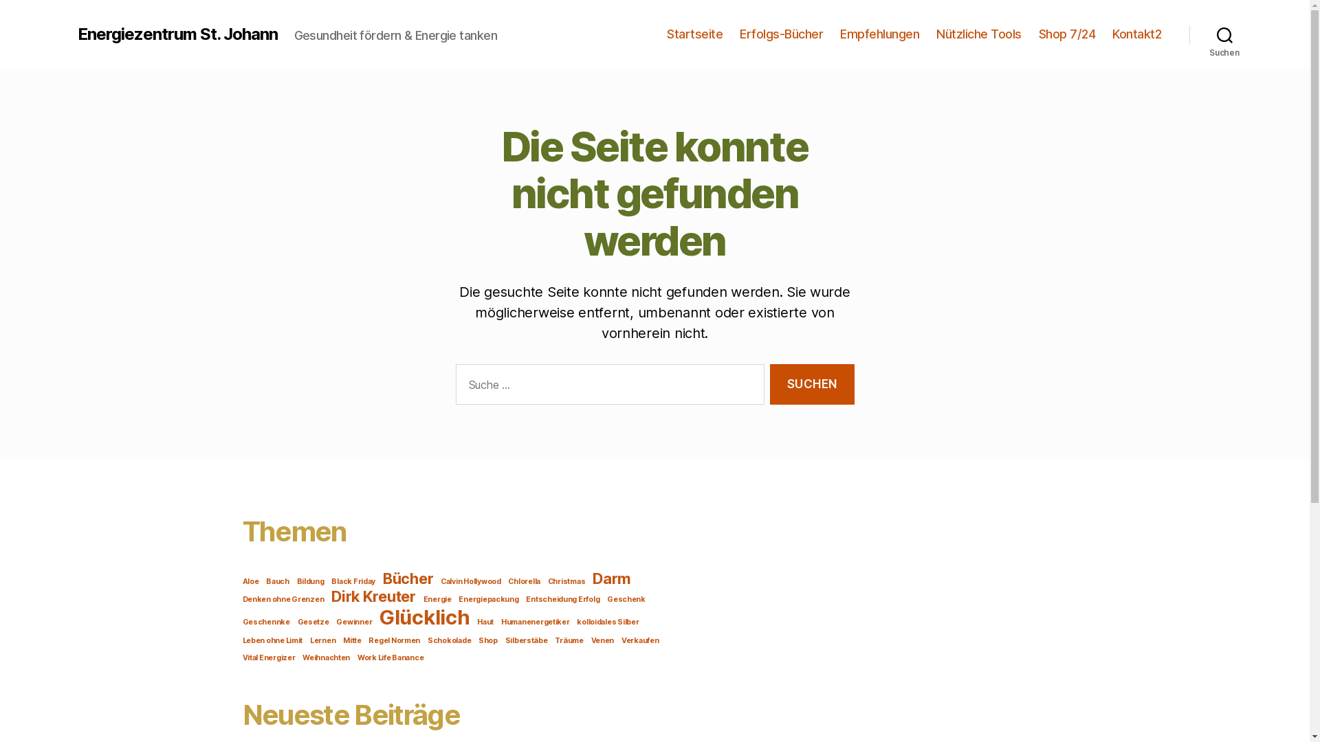 This screenshot has height=742, width=1320. What do you see at coordinates (612, 578) in the screenshot?
I see `Darm` at bounding box center [612, 578].